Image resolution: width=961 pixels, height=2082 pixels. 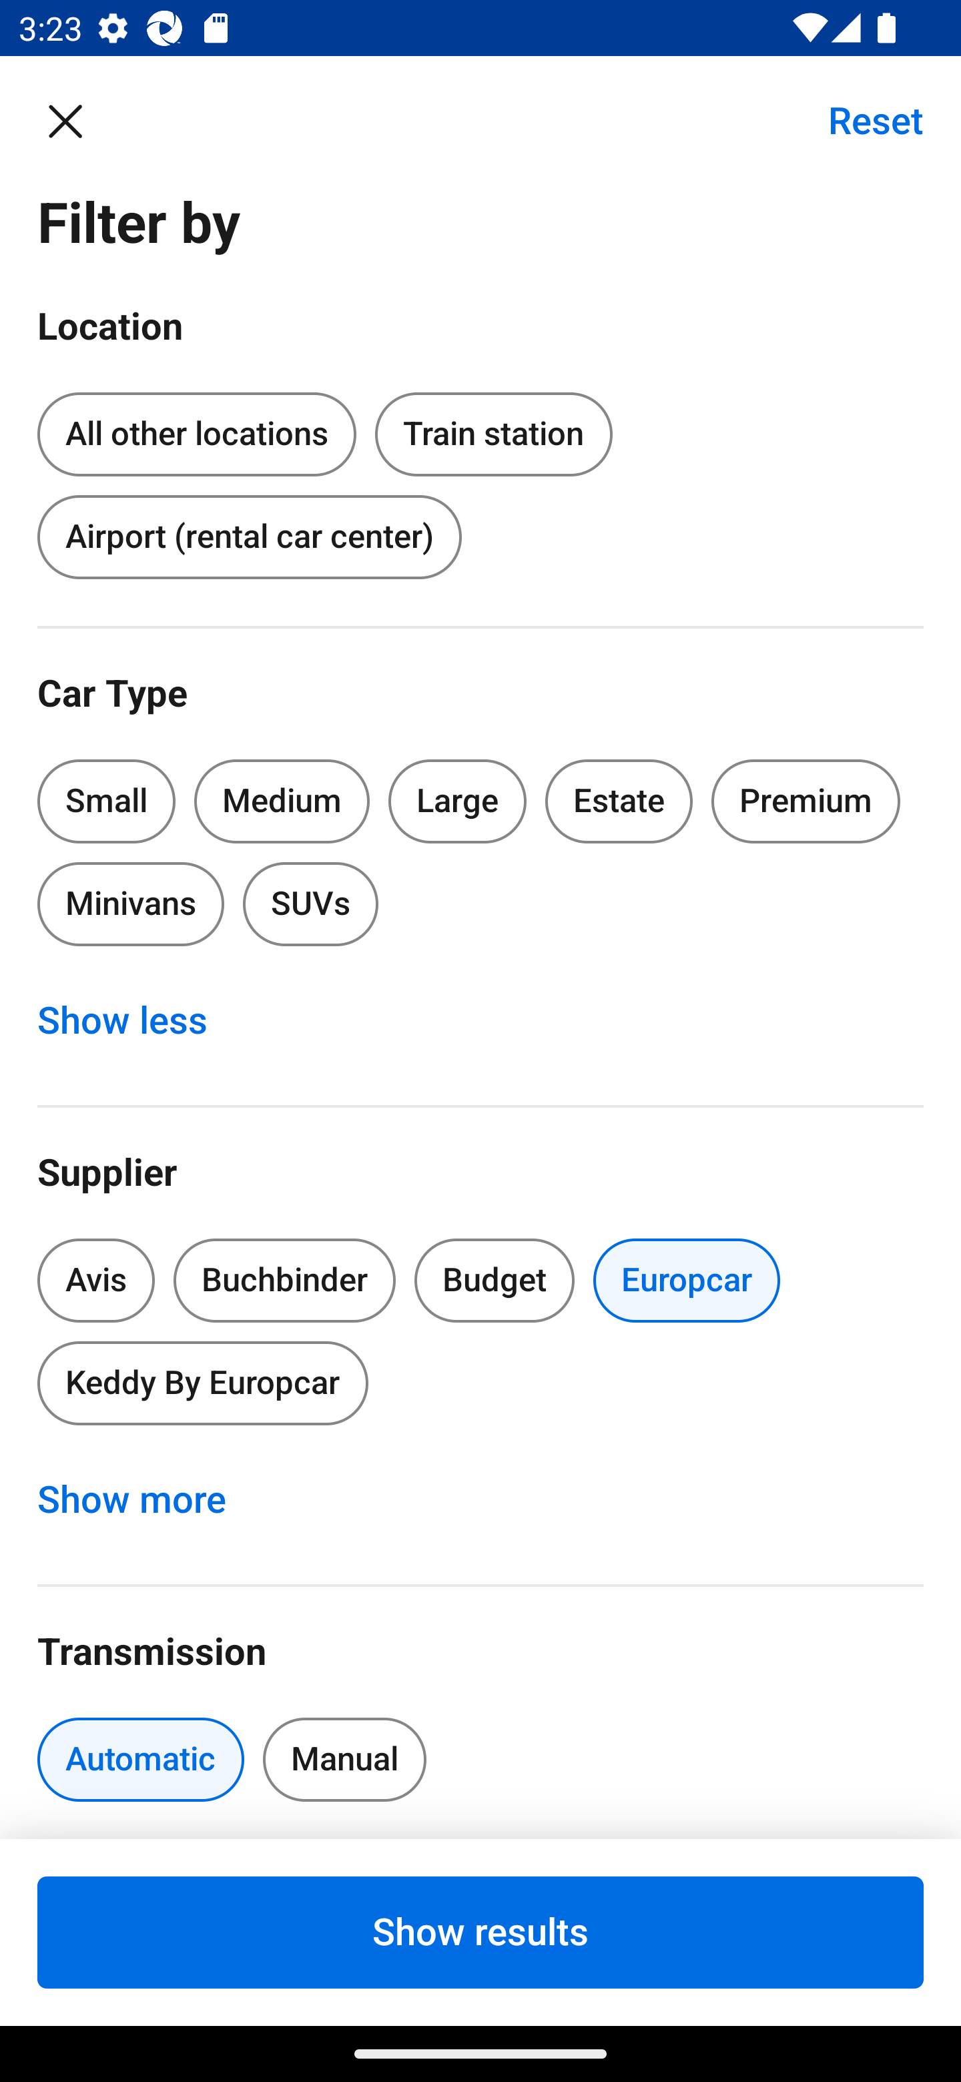 I want to click on Reset, so click(x=862, y=120).